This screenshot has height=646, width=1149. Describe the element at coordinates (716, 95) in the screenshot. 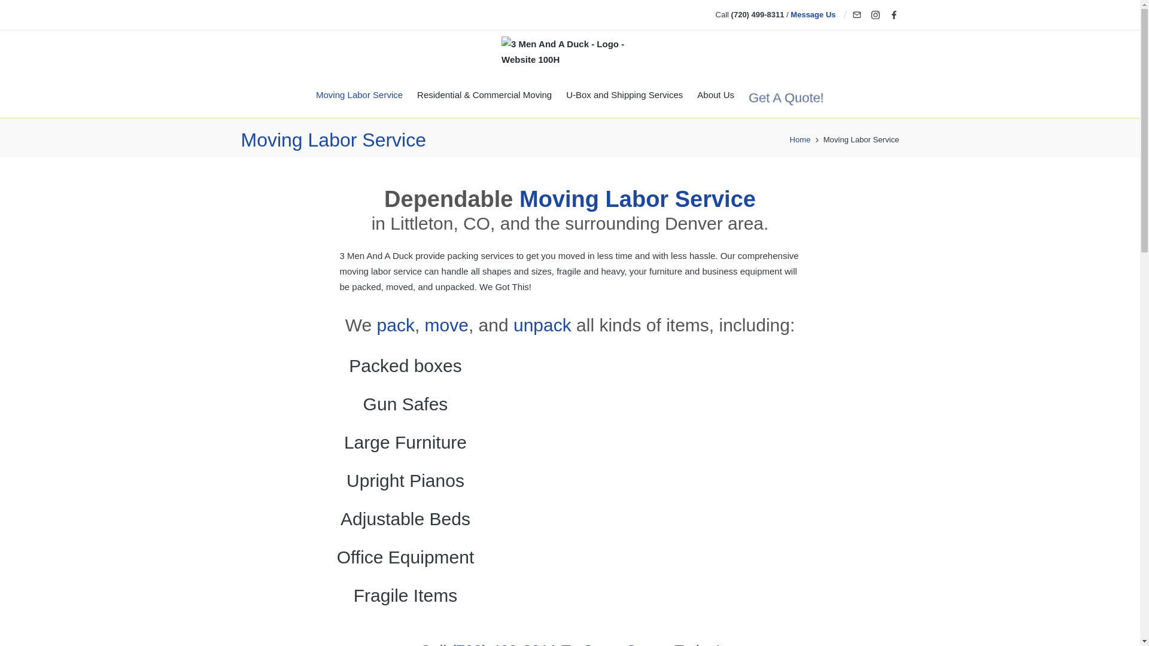

I see `About Us` at that location.